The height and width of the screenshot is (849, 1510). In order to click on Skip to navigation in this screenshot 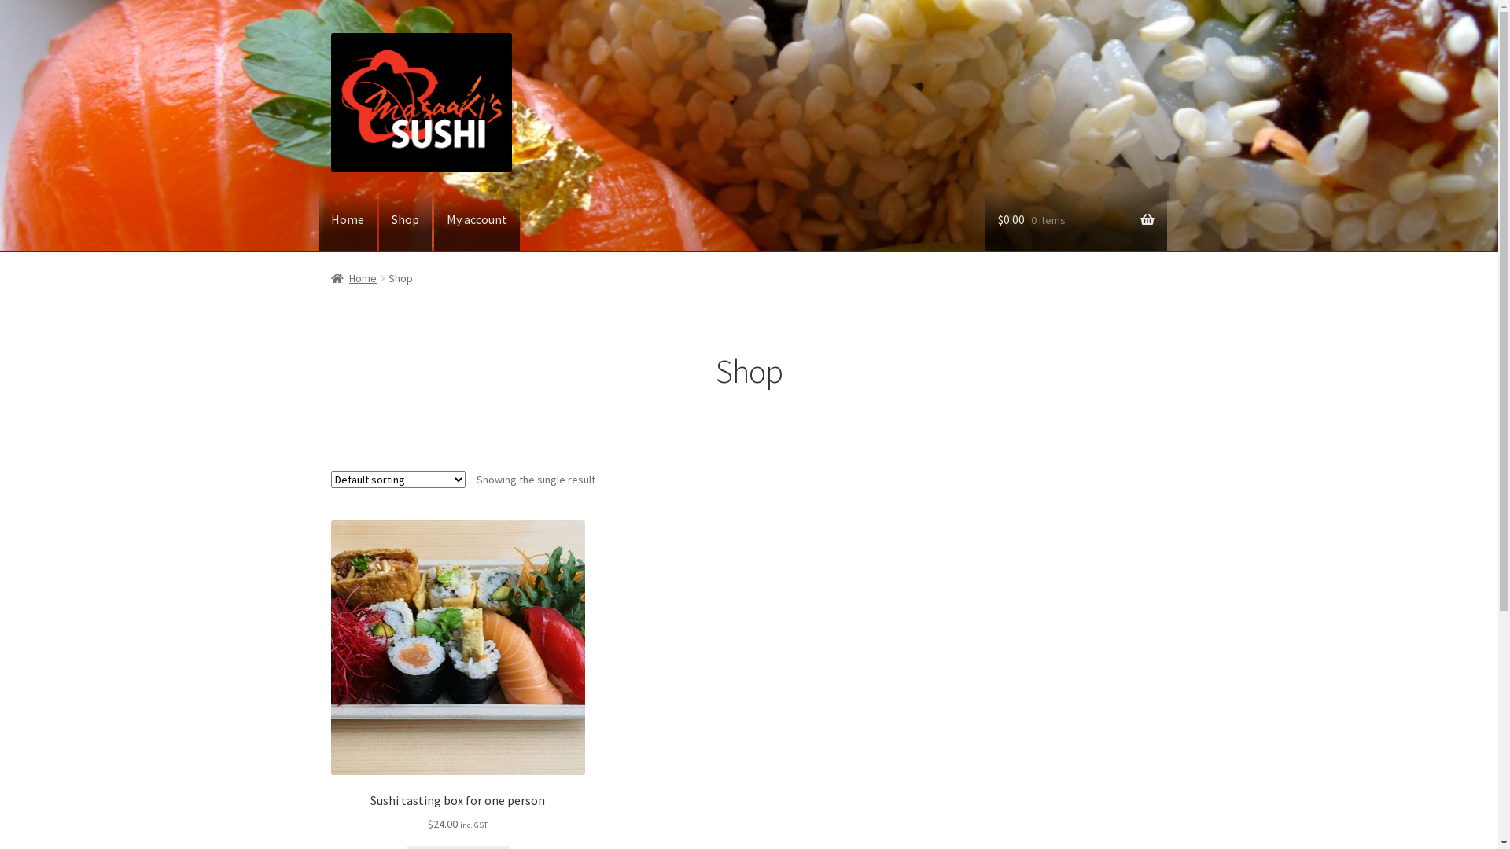, I will do `click(330, 33)`.